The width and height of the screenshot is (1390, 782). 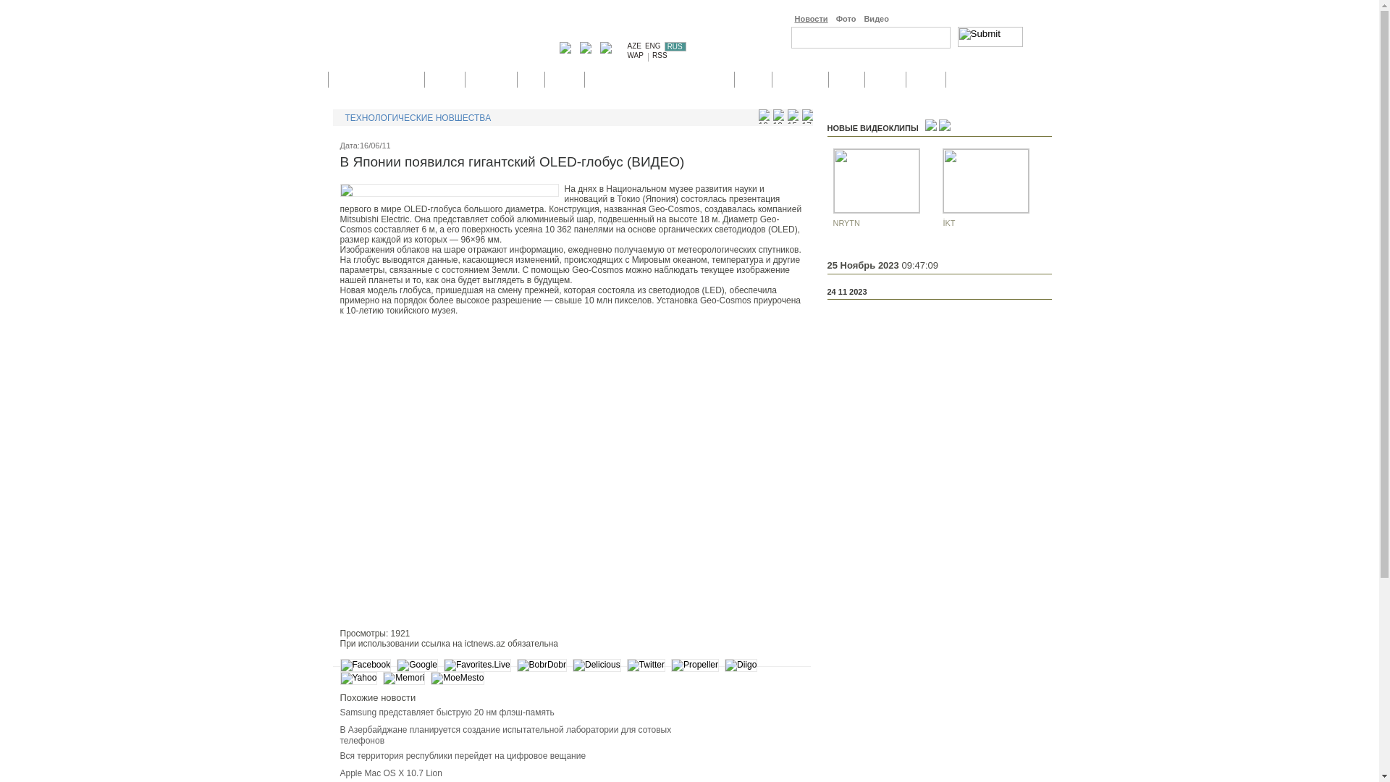 What do you see at coordinates (660, 55) in the screenshot?
I see `RSS` at bounding box center [660, 55].